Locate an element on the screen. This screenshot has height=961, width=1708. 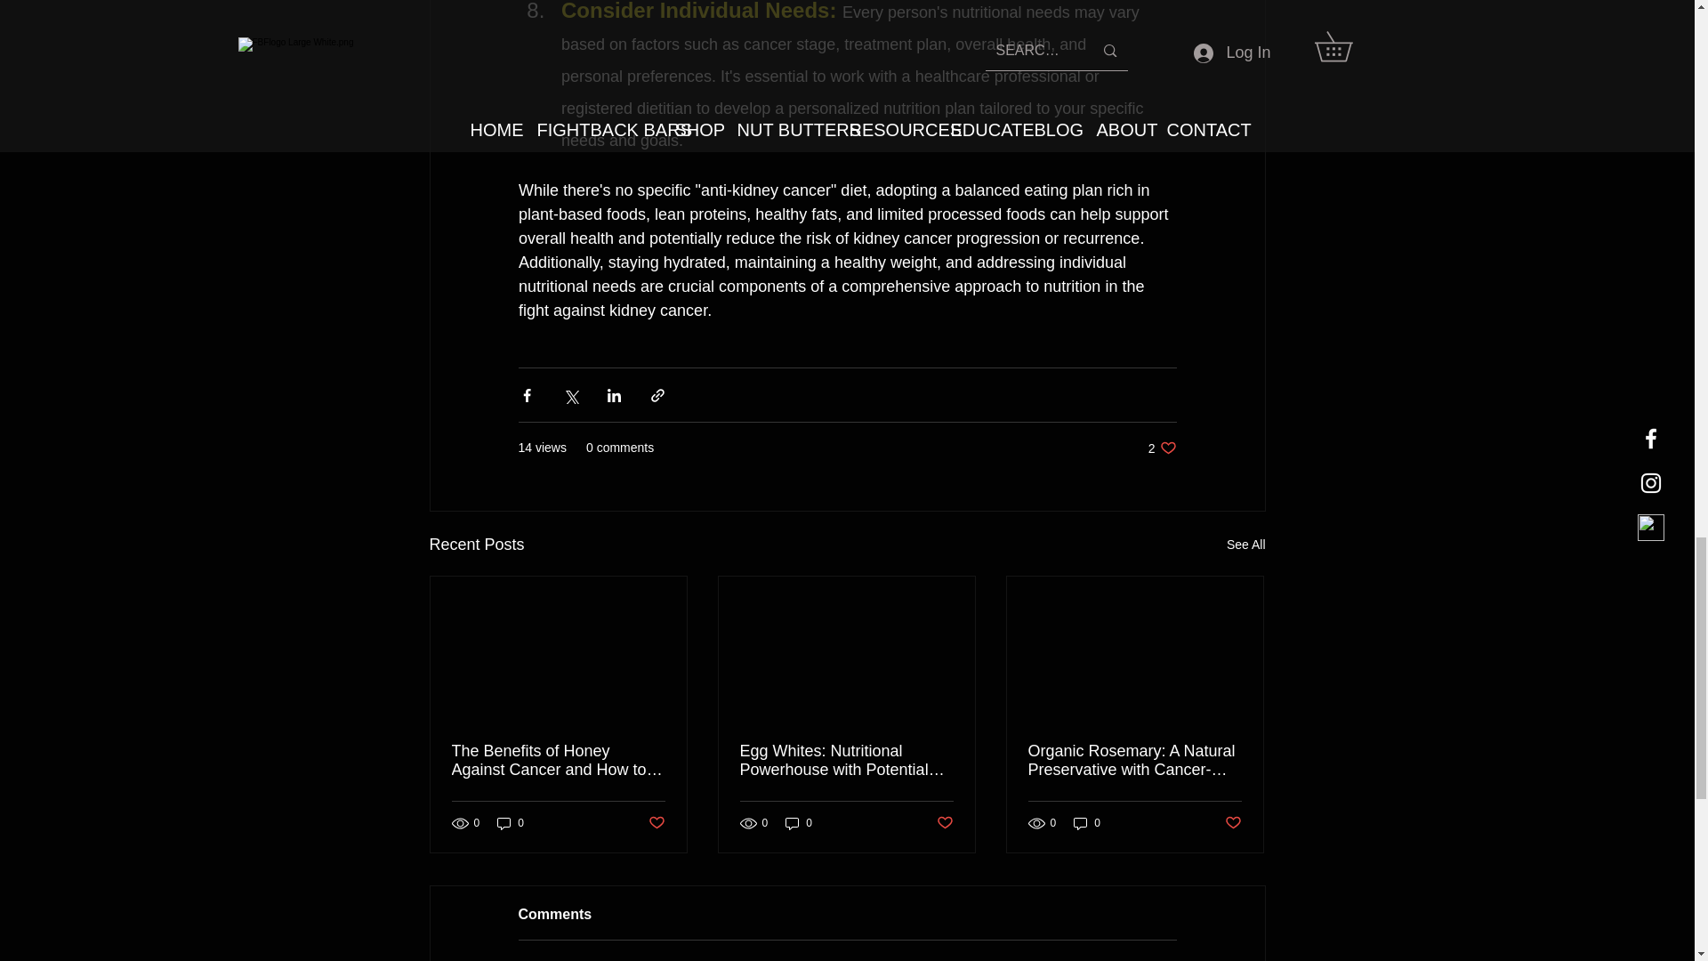
Post not marked as liked is located at coordinates (1233, 822).